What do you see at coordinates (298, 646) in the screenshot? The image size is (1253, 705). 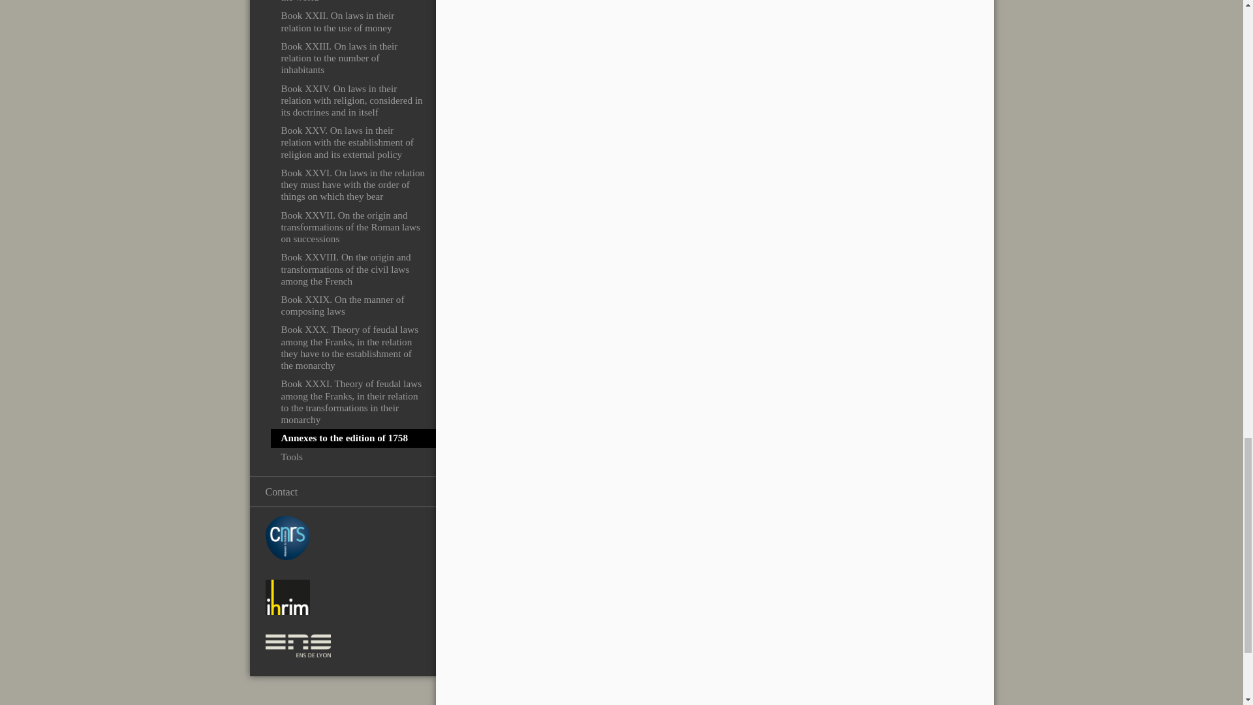 I see `ENS de Lyon` at bounding box center [298, 646].